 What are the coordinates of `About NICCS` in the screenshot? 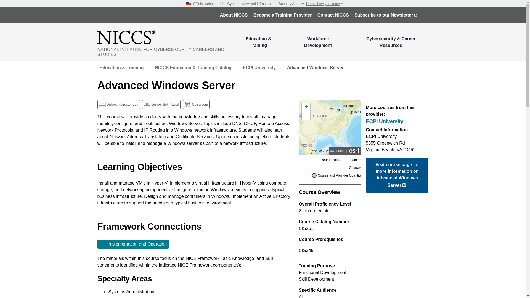 It's located at (234, 15).